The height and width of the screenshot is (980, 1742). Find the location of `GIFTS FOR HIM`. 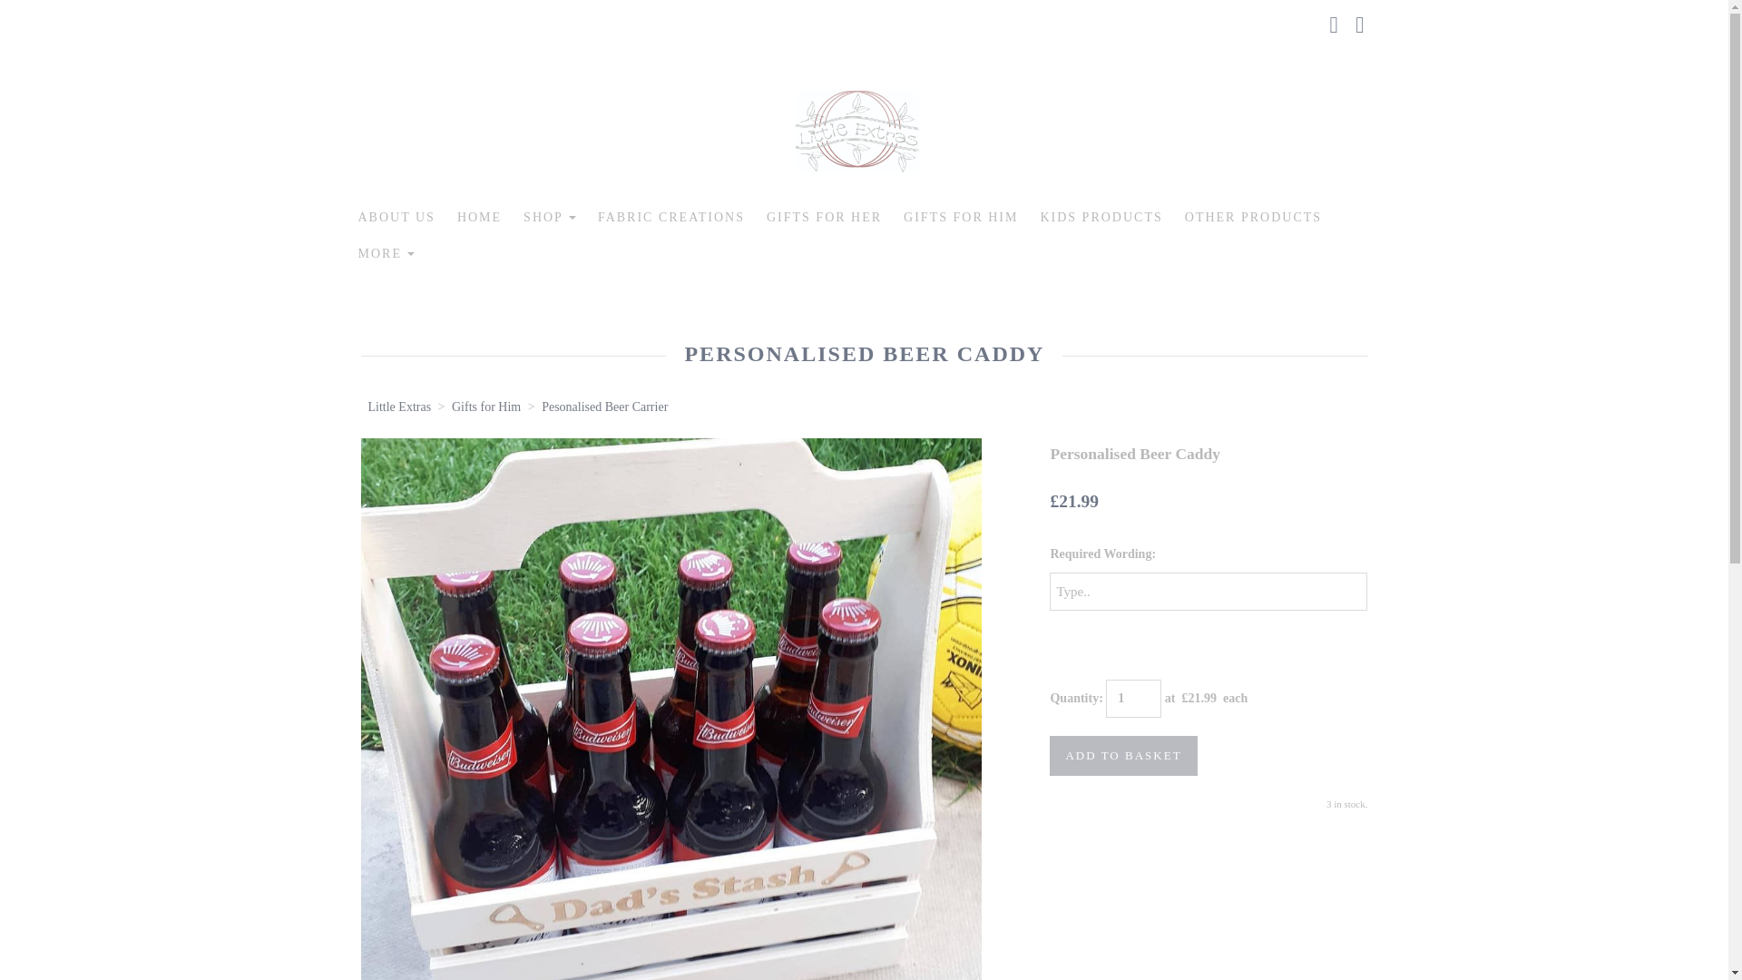

GIFTS FOR HIM is located at coordinates (960, 218).